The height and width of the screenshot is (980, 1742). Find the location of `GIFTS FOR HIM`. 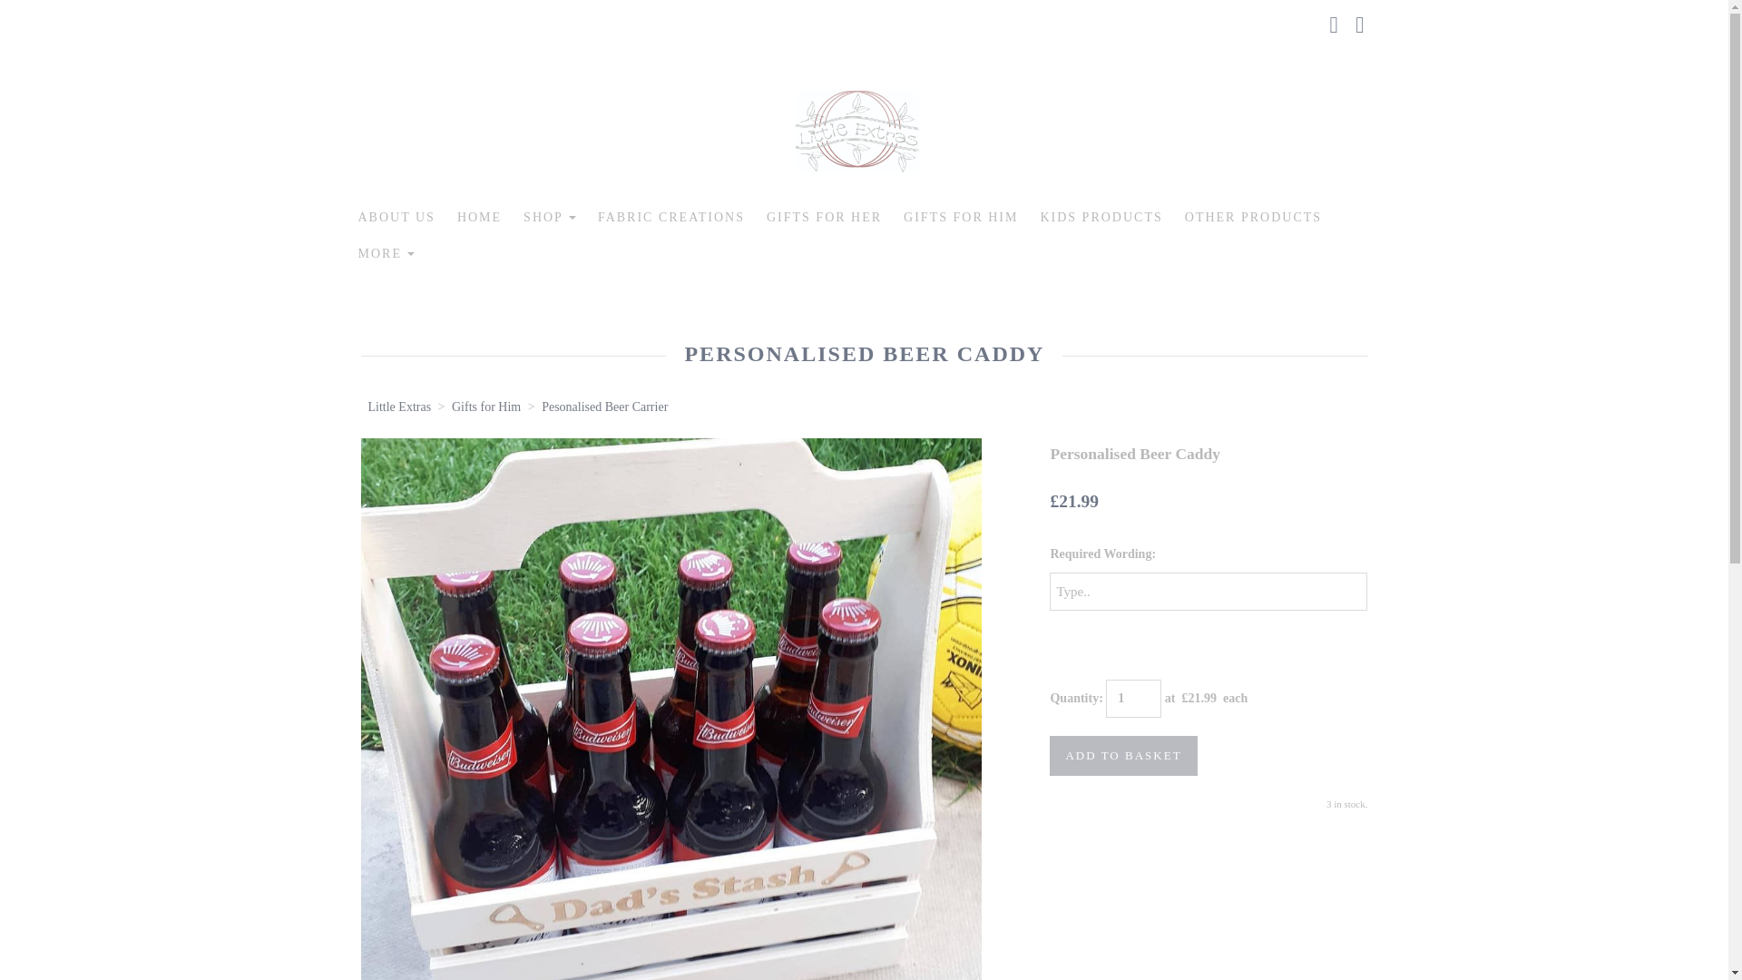

GIFTS FOR HIM is located at coordinates (960, 218).